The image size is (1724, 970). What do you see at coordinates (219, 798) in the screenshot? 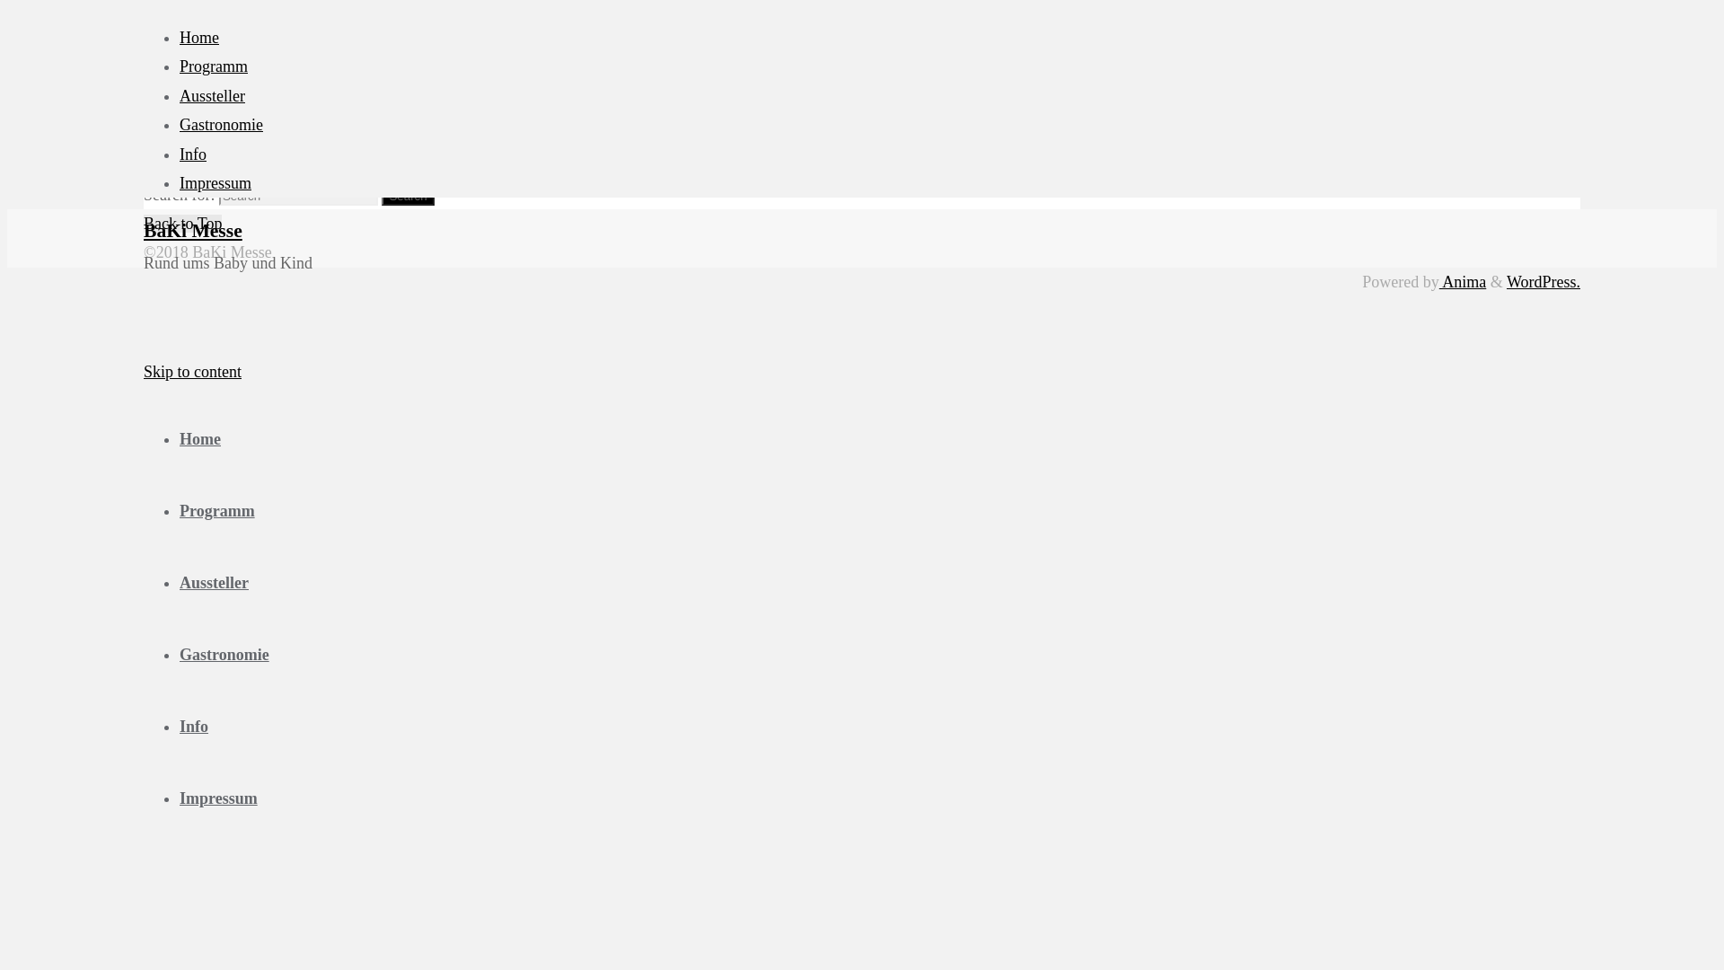
I see `Impressum` at bounding box center [219, 798].